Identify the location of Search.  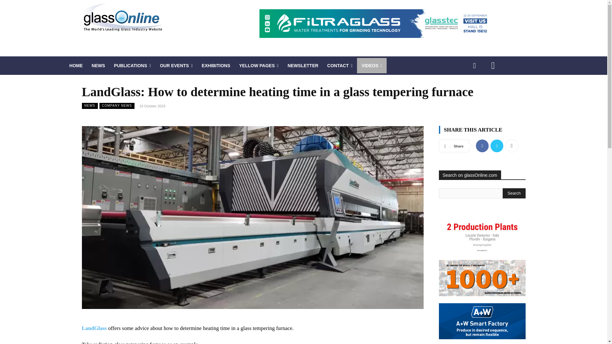
(514, 193).